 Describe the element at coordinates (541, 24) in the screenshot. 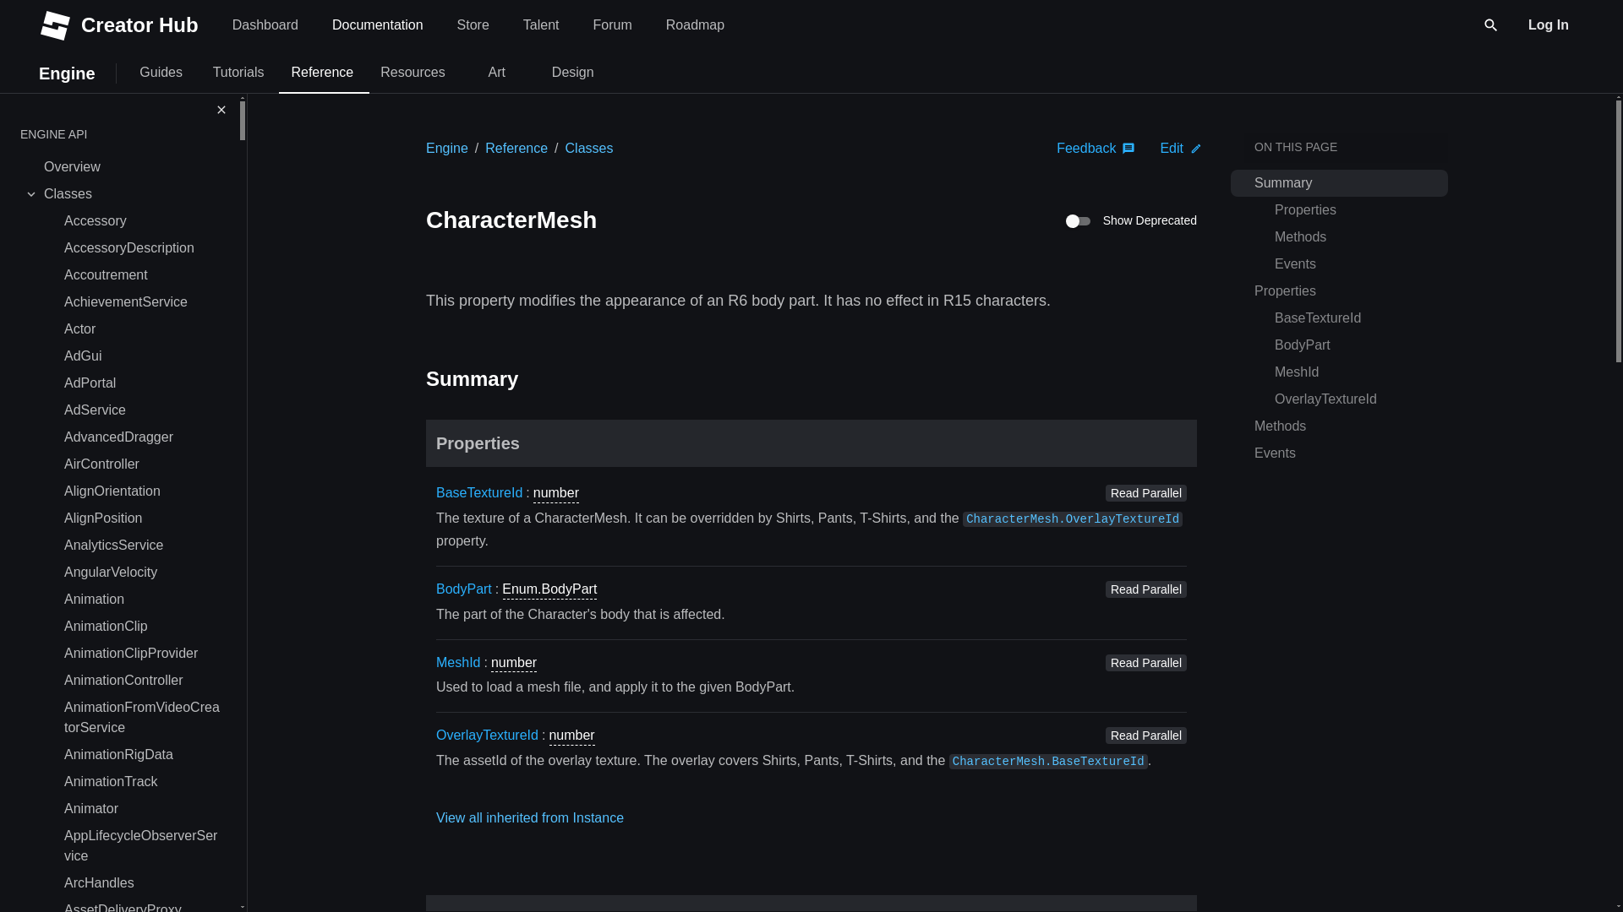

I see `Store` at that location.